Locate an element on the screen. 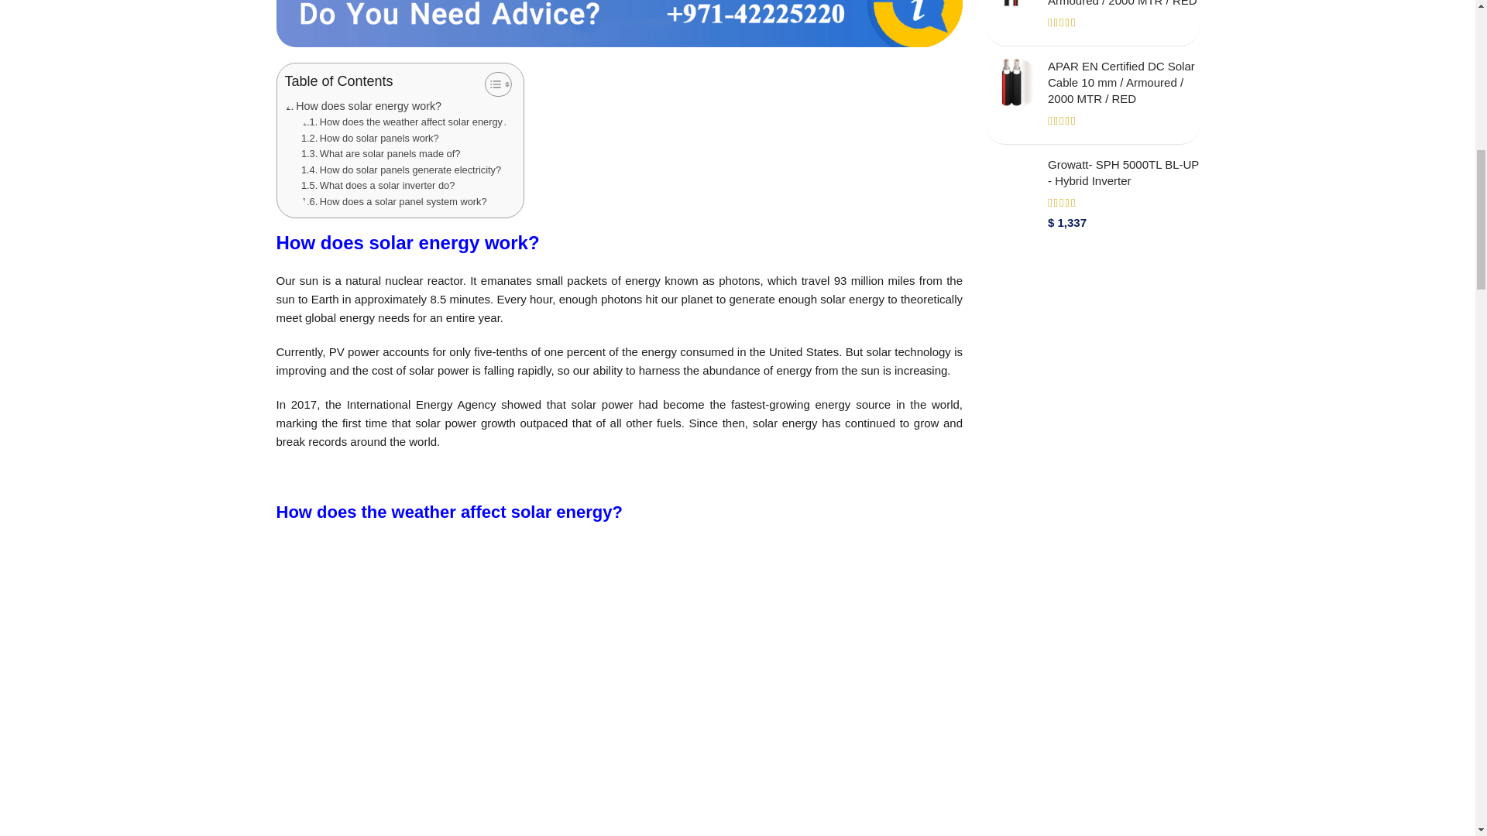  How does solar energy work? is located at coordinates (363, 107).